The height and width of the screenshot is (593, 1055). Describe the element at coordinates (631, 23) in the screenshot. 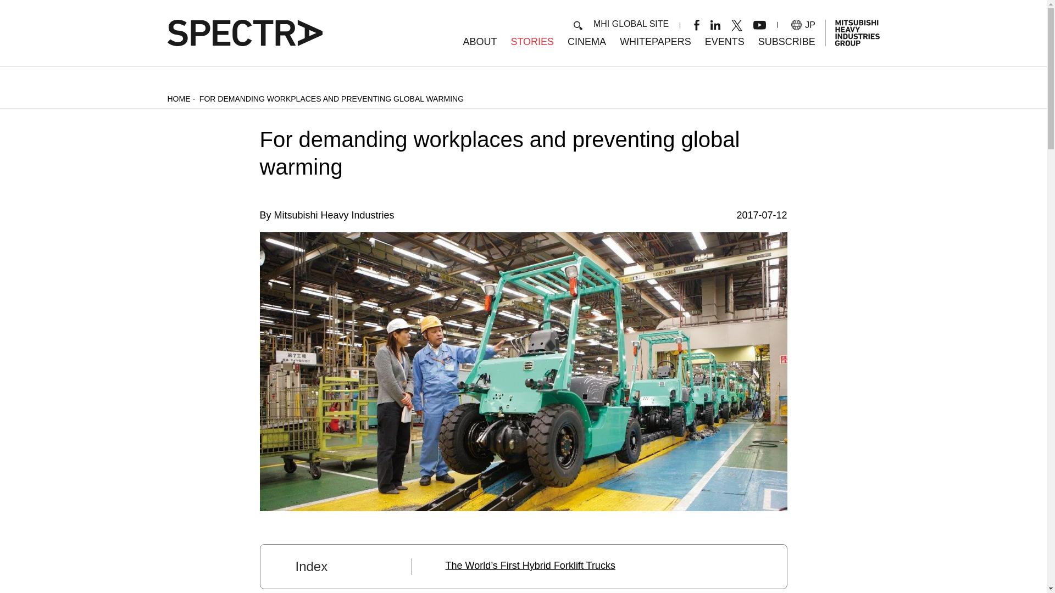

I see `MHI GLOBAL SITE` at that location.